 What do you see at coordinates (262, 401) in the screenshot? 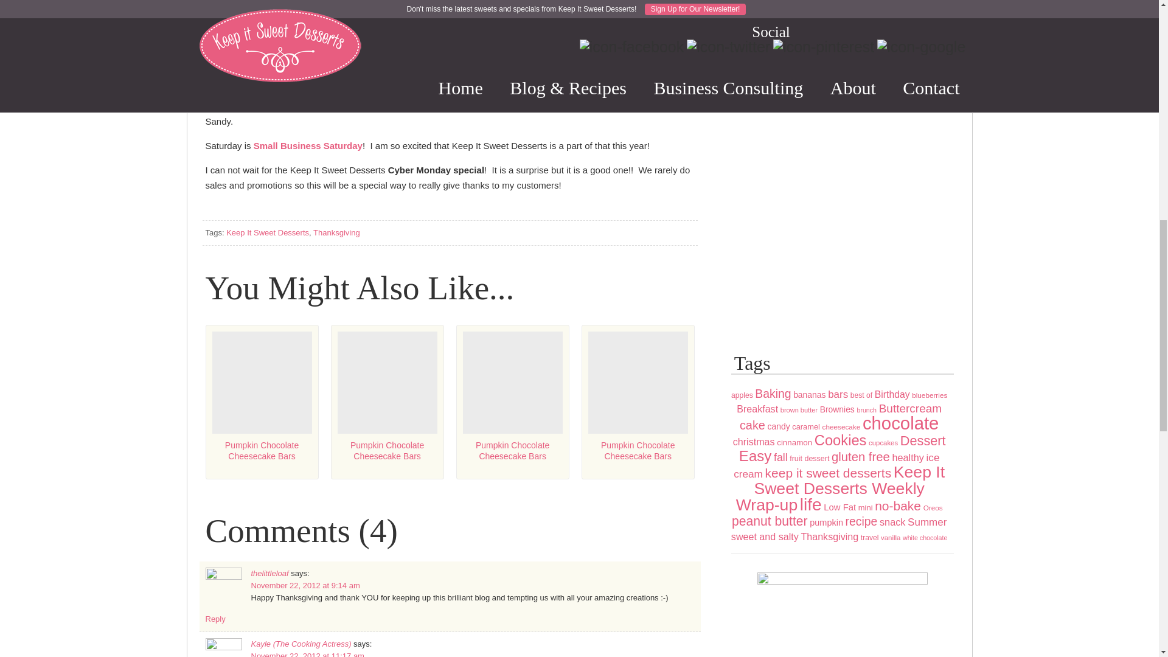
I see `Pumpkin Chocolate Cheesecake Bars` at bounding box center [262, 401].